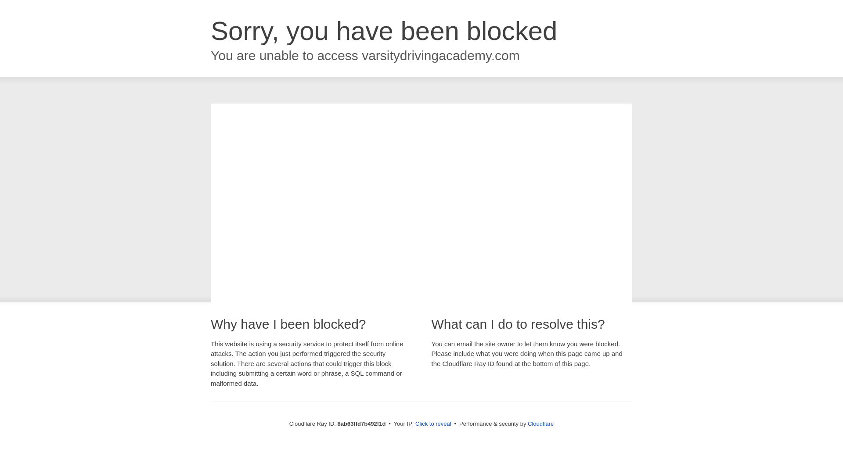 This screenshot has height=474, width=843. Describe the element at coordinates (433, 424) in the screenshot. I see `Click to reveal` at that location.